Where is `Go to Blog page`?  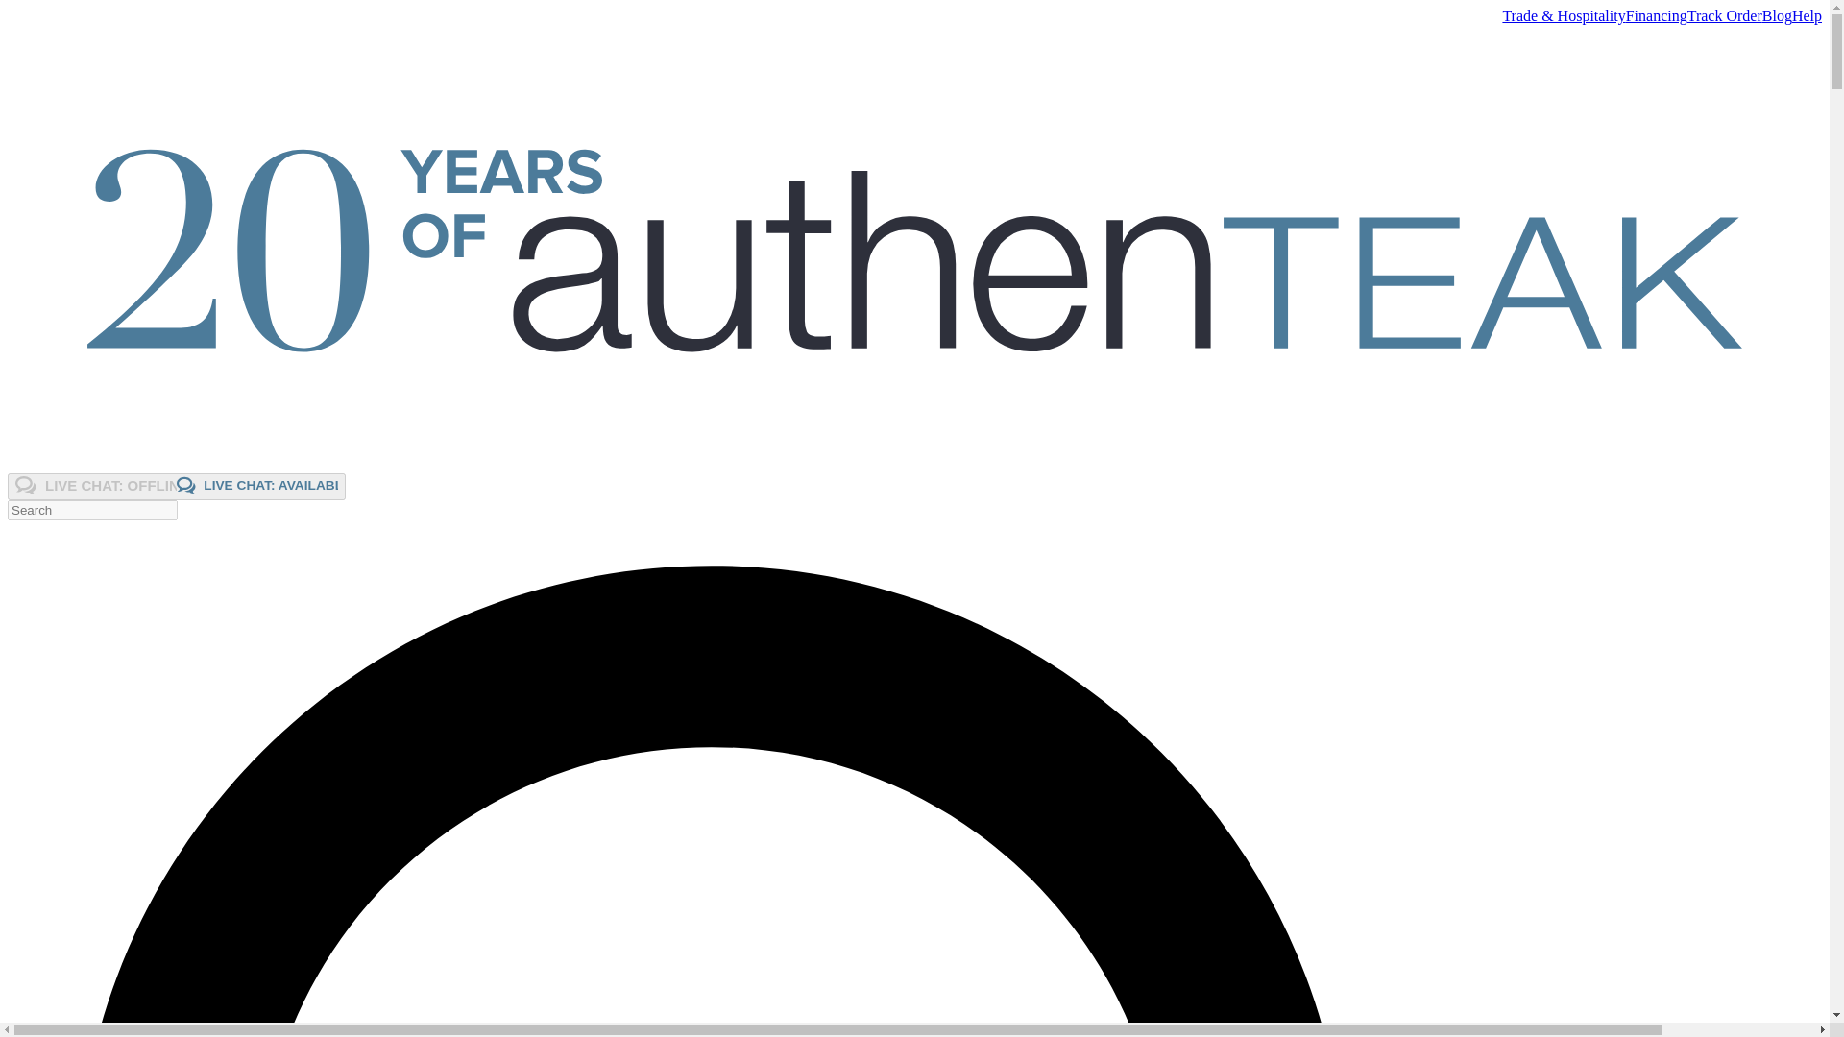
Go to Blog page is located at coordinates (1777, 15).